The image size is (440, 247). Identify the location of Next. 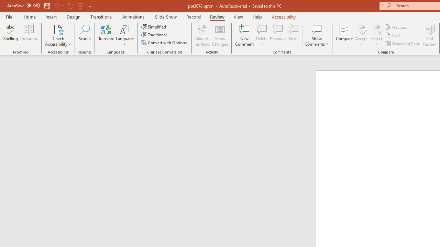
(393, 36).